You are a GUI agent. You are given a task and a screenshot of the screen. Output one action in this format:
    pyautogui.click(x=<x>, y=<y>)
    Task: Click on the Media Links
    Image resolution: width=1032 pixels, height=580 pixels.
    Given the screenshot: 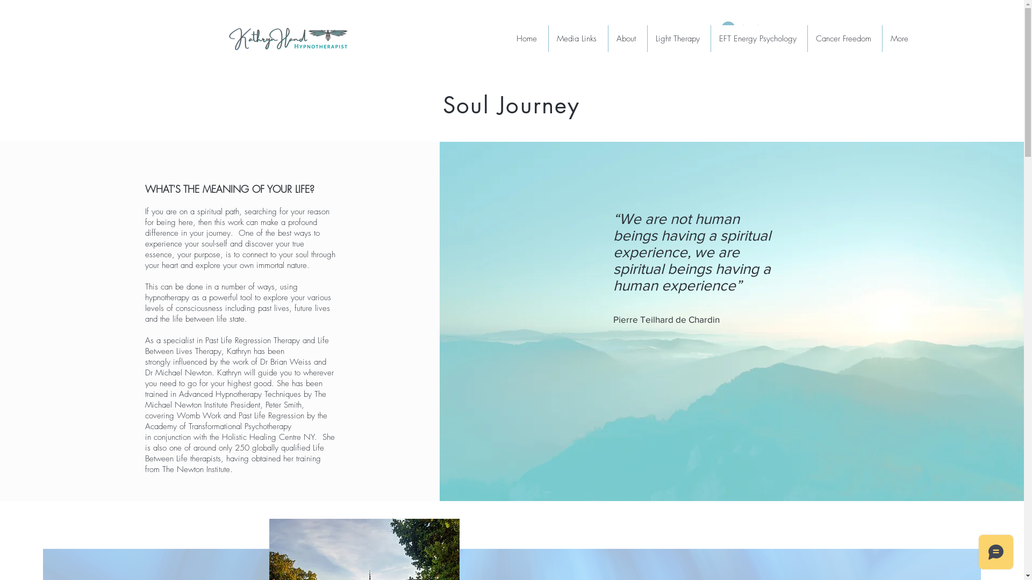 What is the action you would take?
    pyautogui.click(x=578, y=39)
    